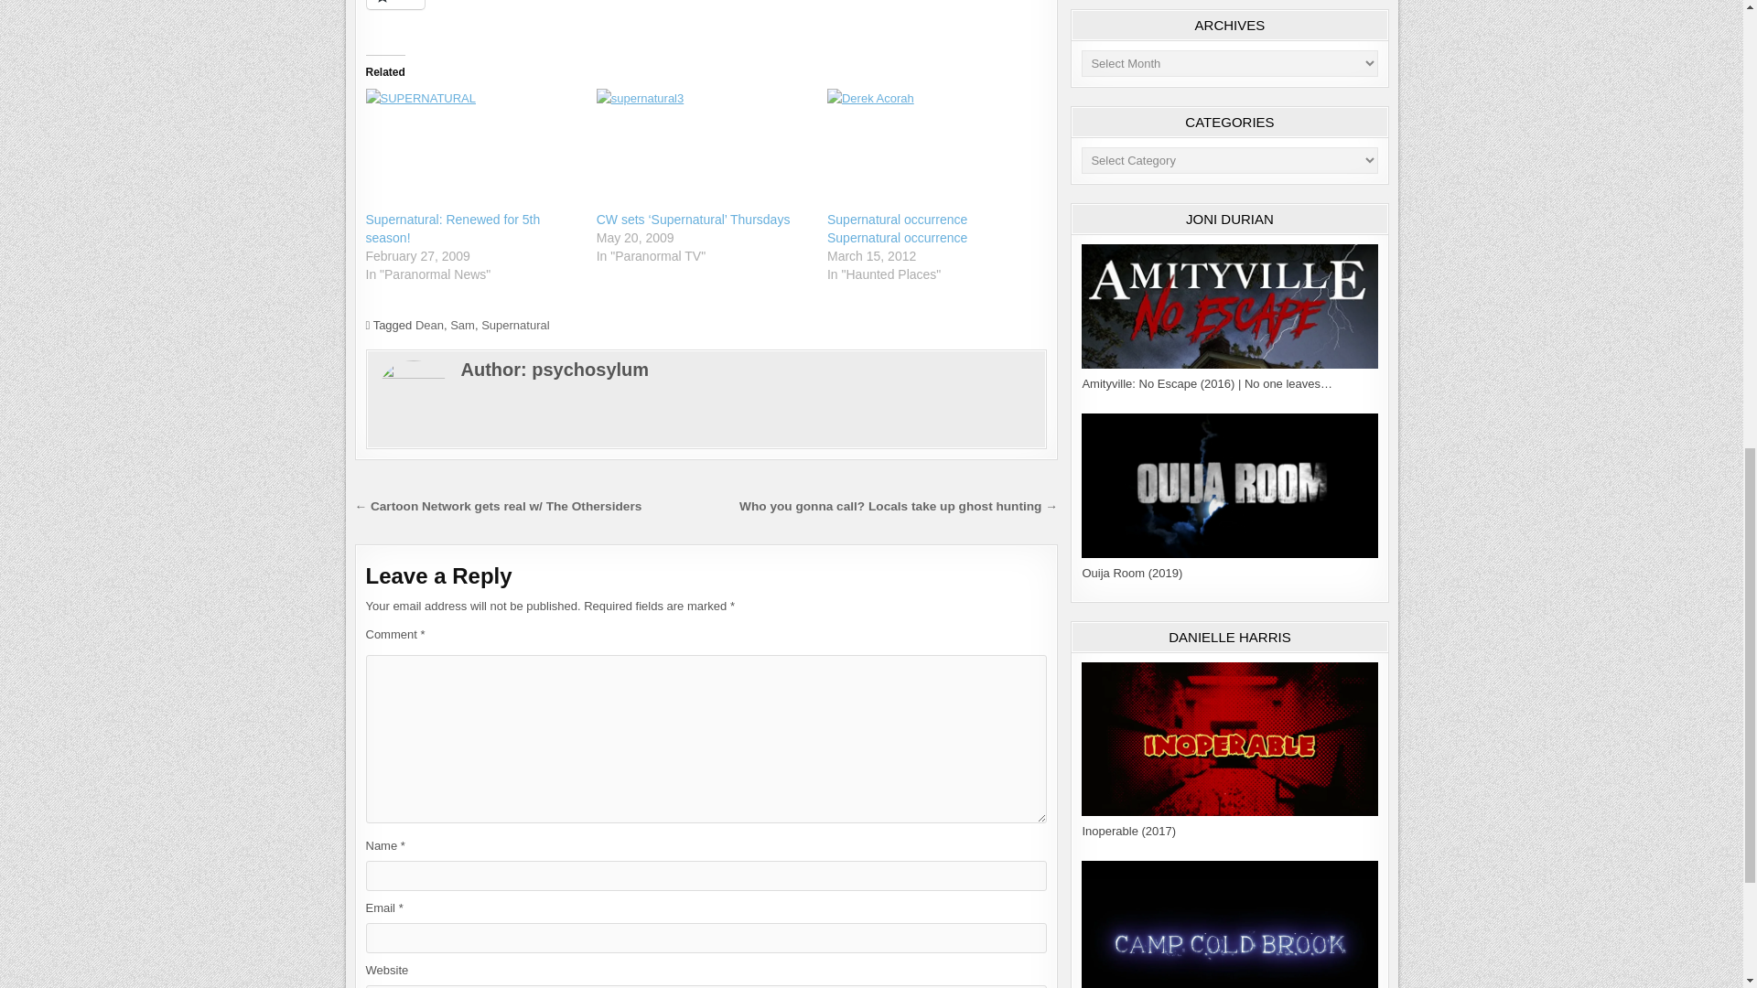 The image size is (1757, 988). I want to click on Supernatural occurrence Supernatural occurrence, so click(897, 229).